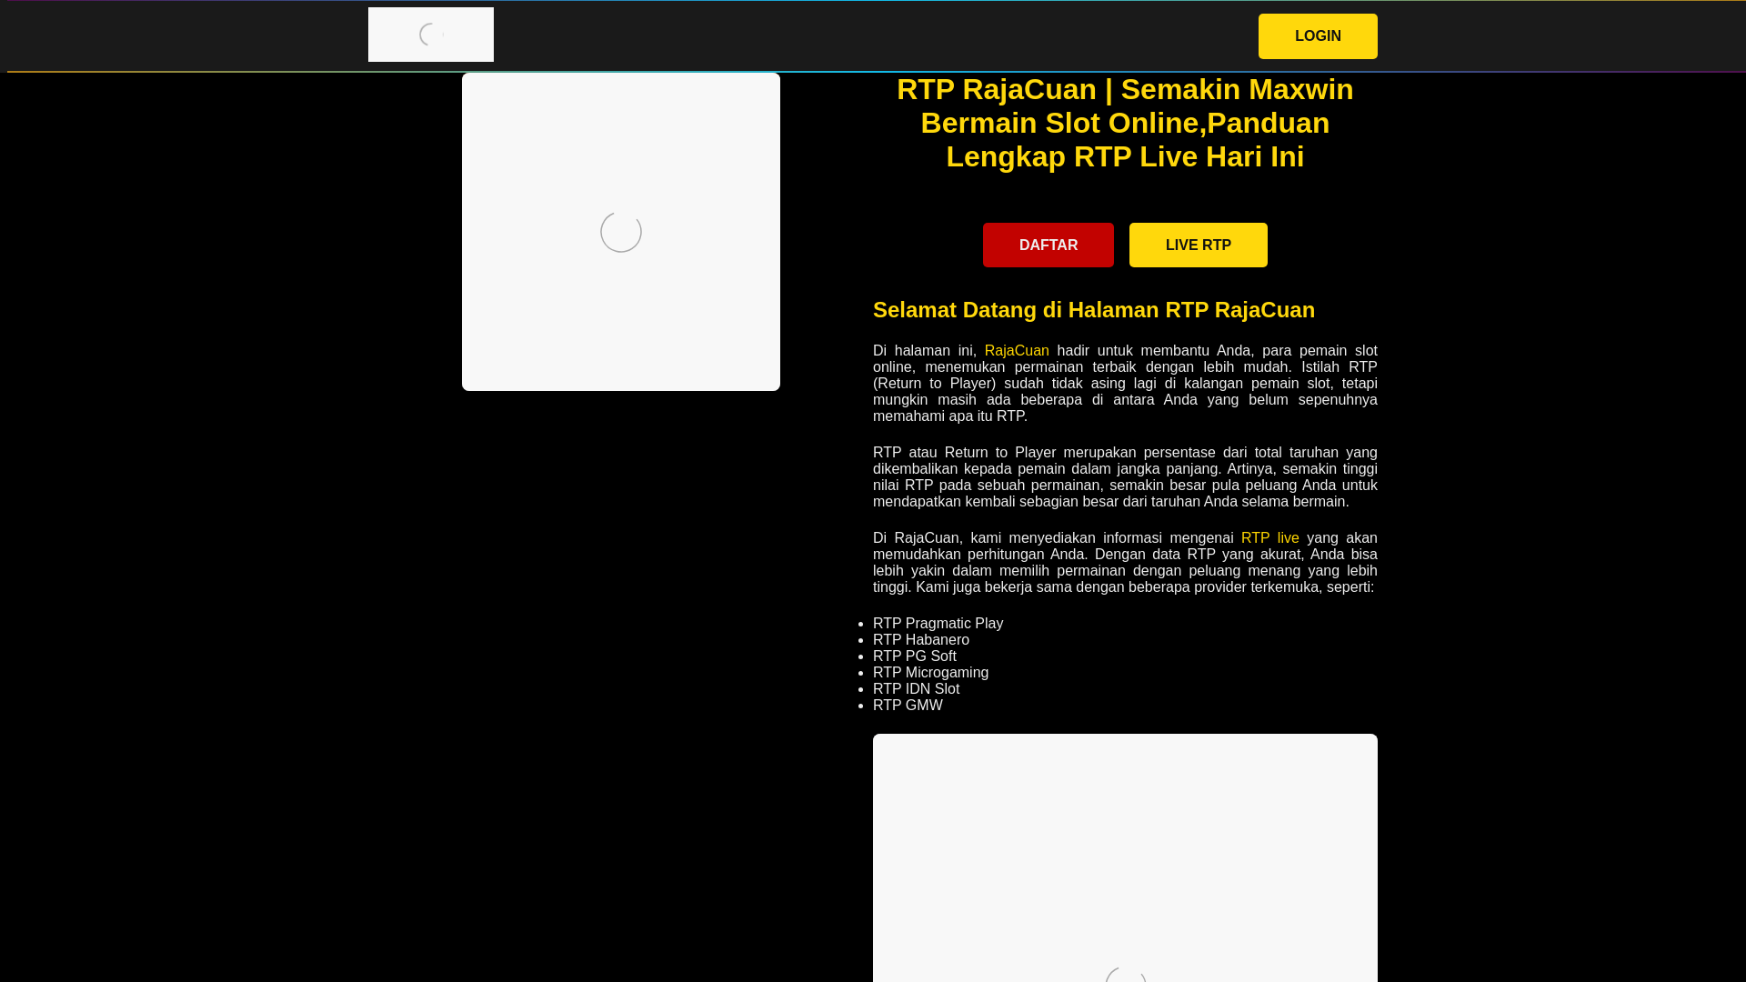  Describe the element at coordinates (1017, 350) in the screenshot. I see `RajaCuan` at that location.